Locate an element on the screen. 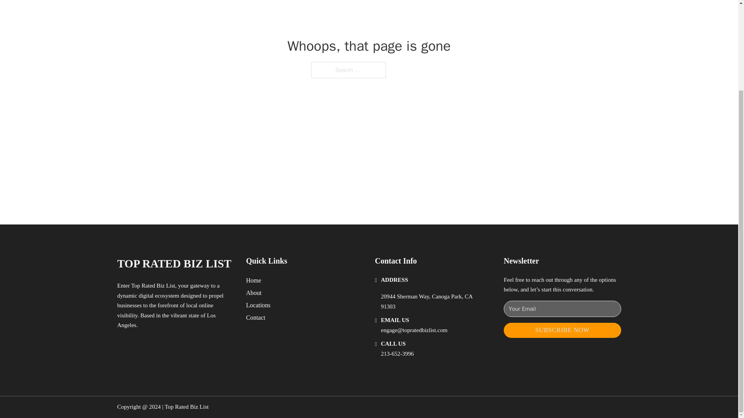 The height and width of the screenshot is (418, 744). About is located at coordinates (254, 293).